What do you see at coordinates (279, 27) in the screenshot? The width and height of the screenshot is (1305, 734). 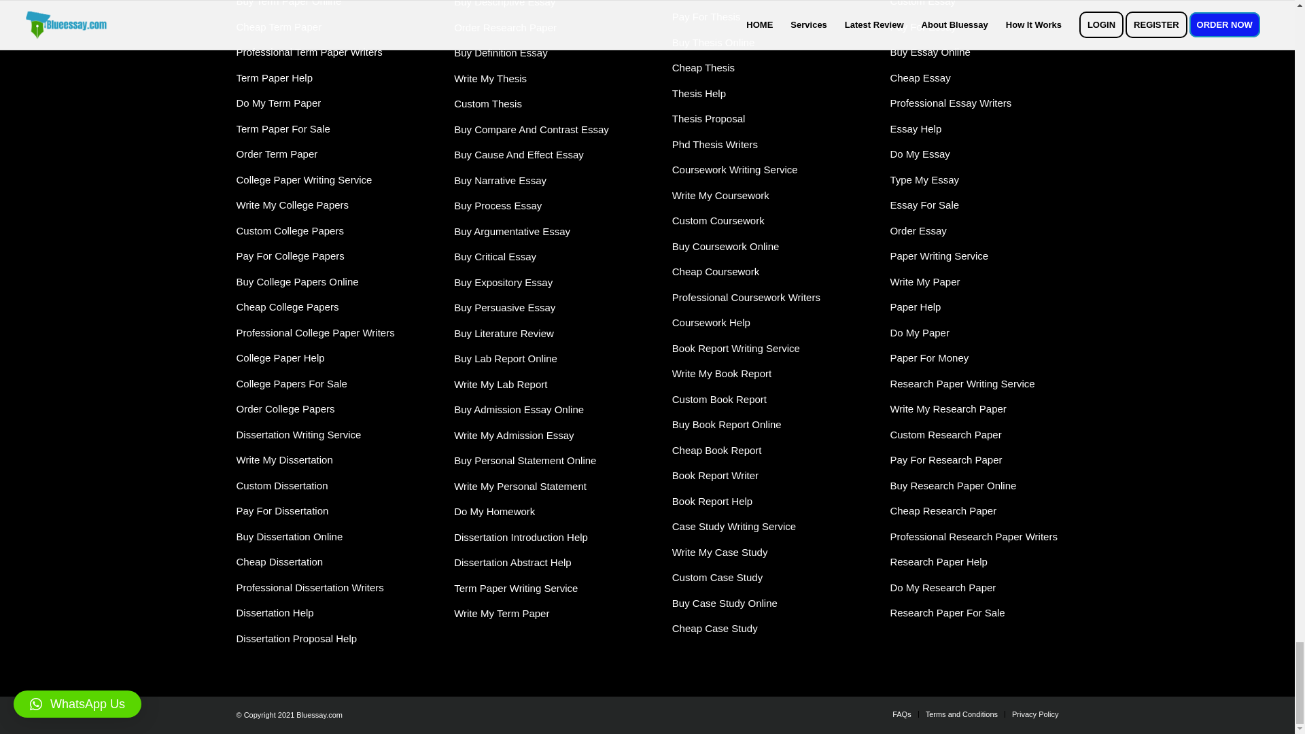 I see `Cheap Term Paper` at bounding box center [279, 27].